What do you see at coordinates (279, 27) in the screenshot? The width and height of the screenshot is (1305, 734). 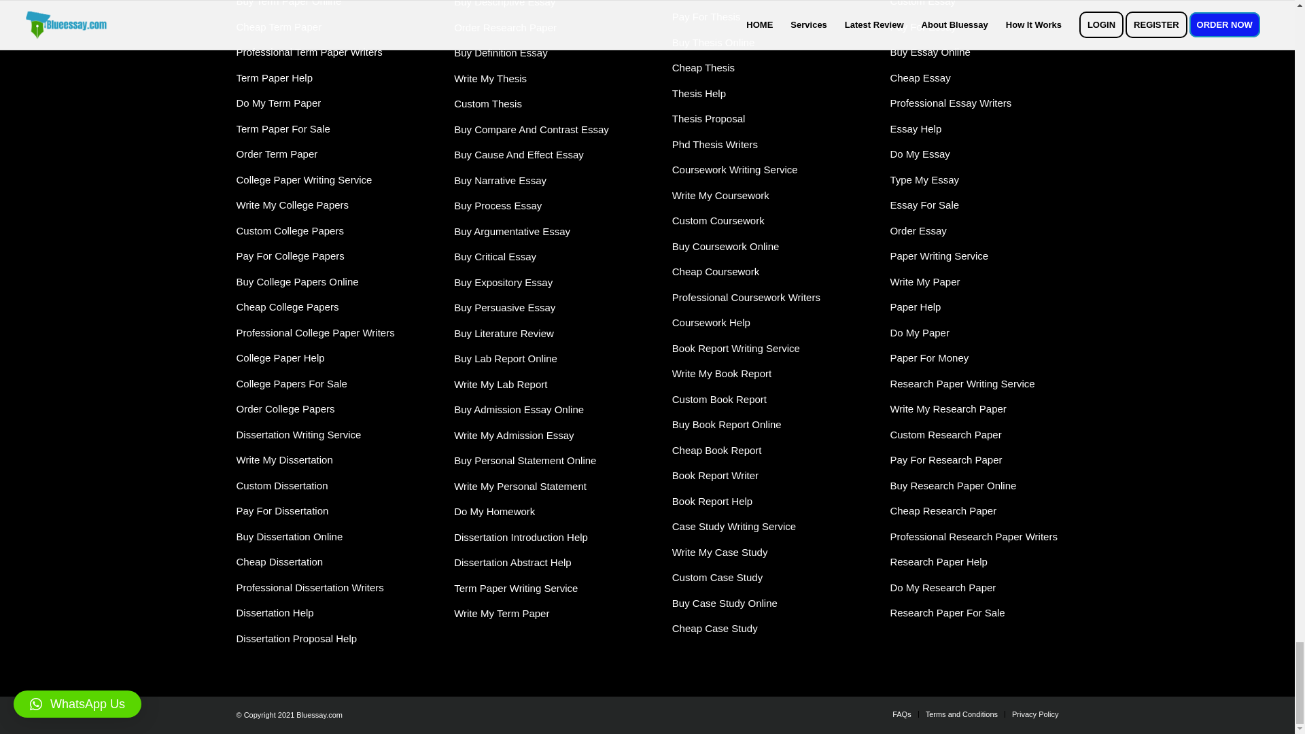 I see `Cheap Term Paper` at bounding box center [279, 27].